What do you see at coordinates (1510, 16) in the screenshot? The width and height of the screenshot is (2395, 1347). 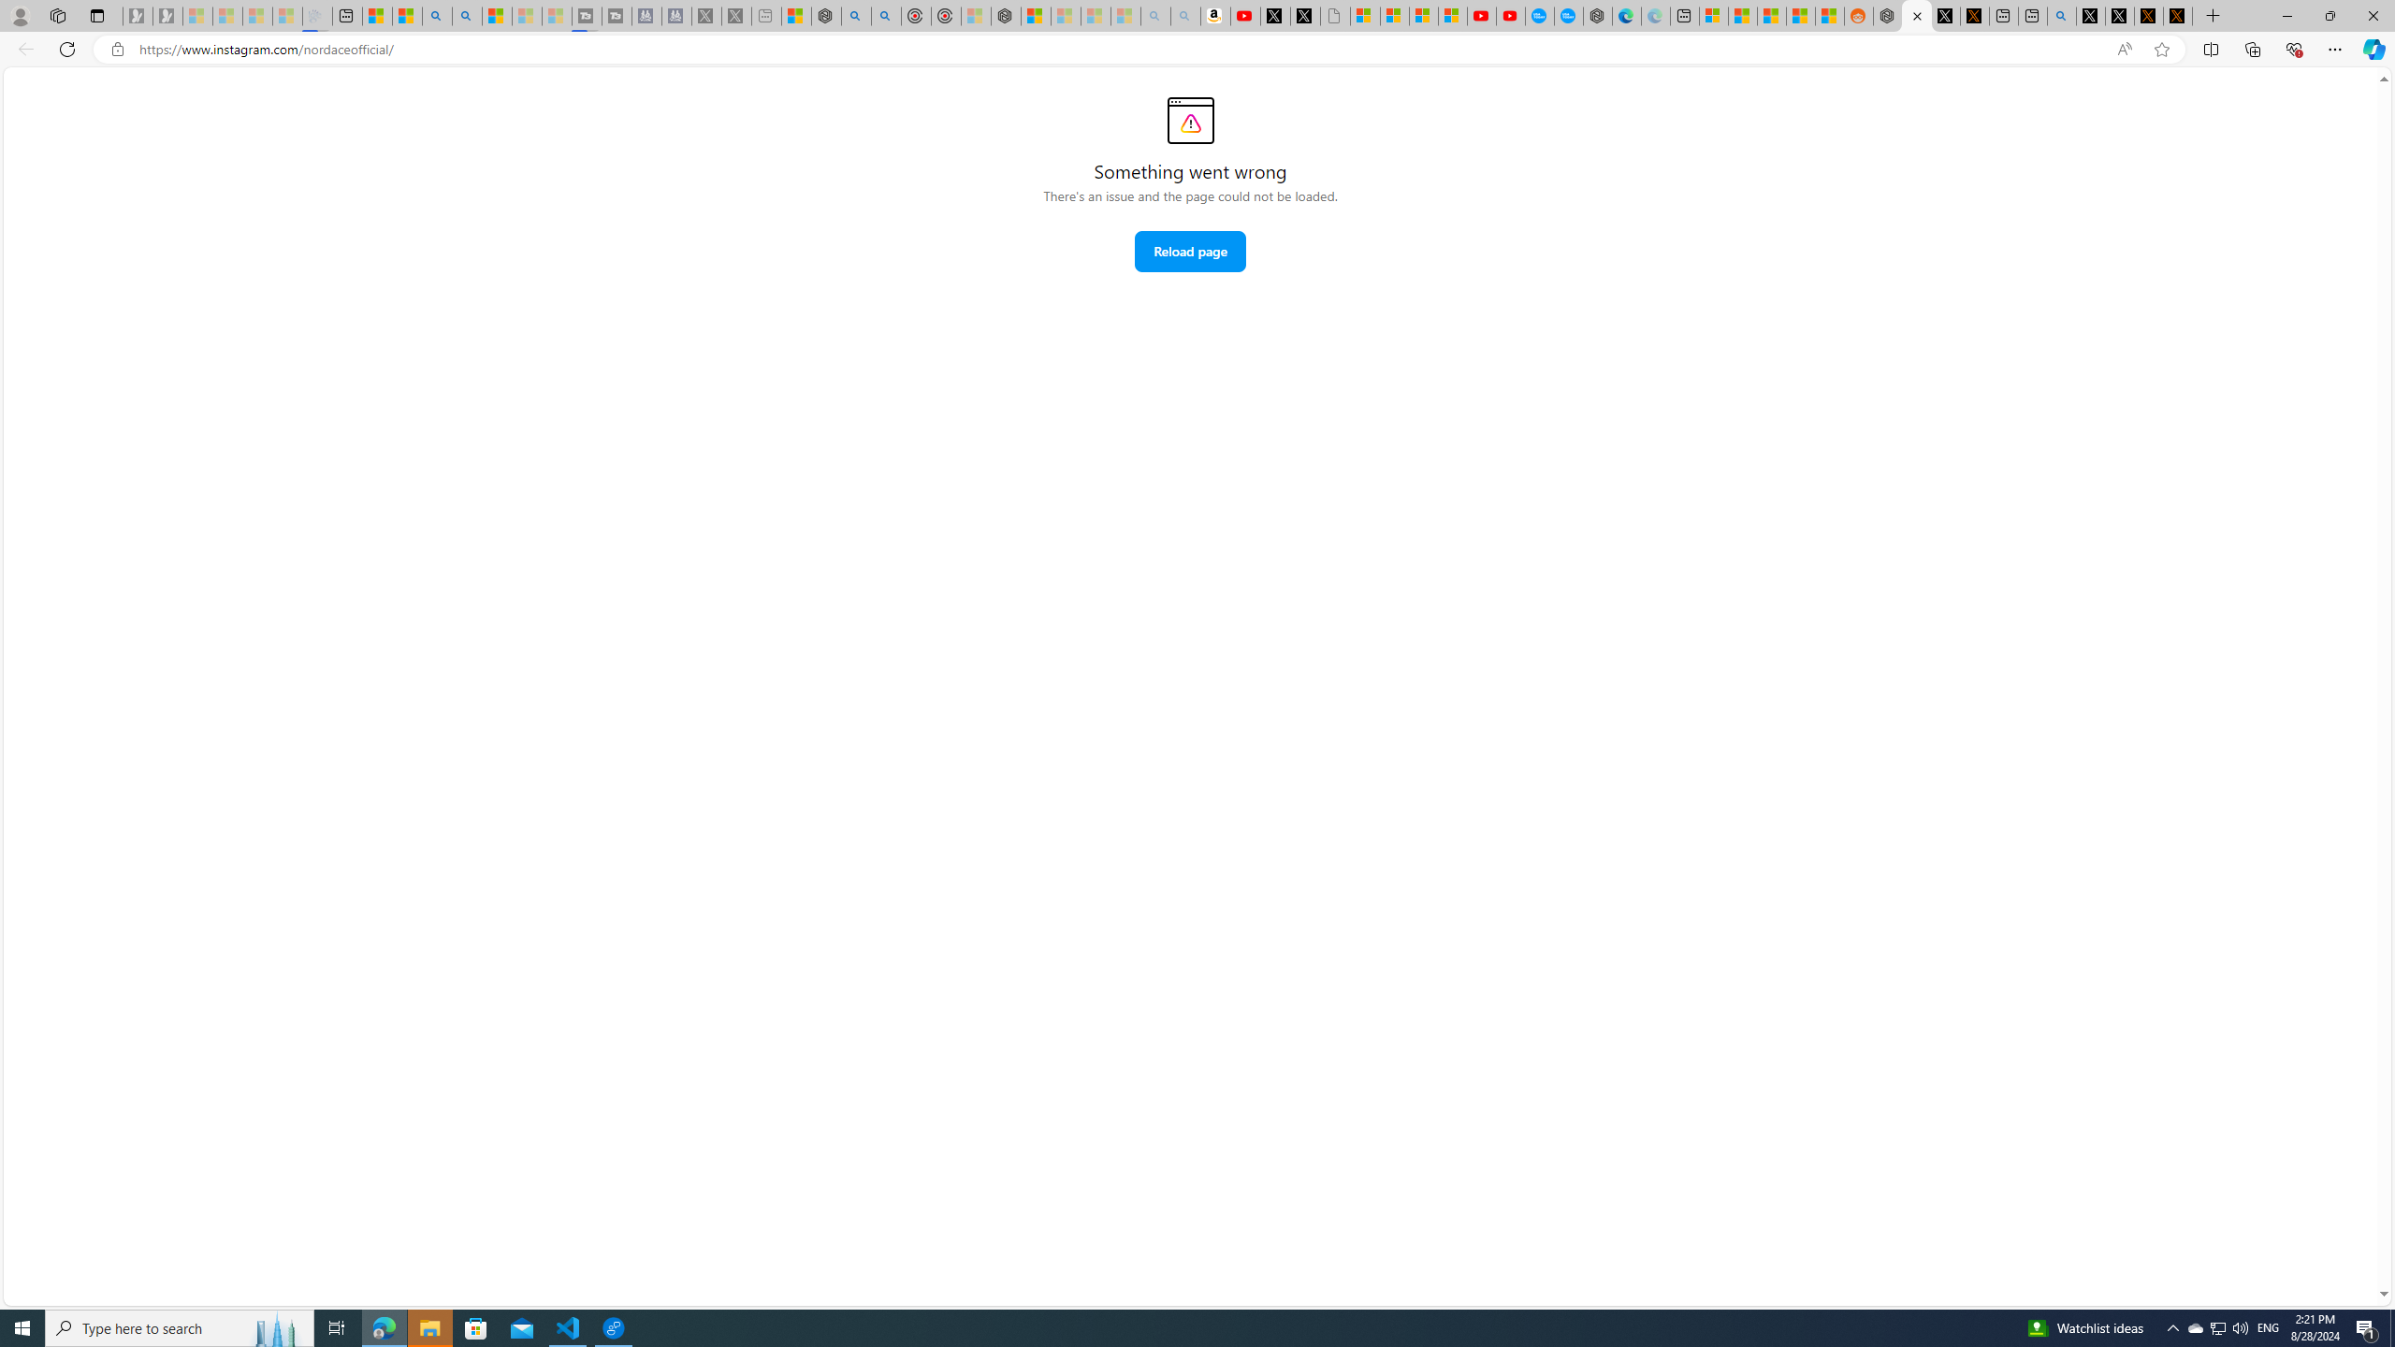 I see `YouTube Kids - An App Created for Kids to Explore Content` at bounding box center [1510, 16].